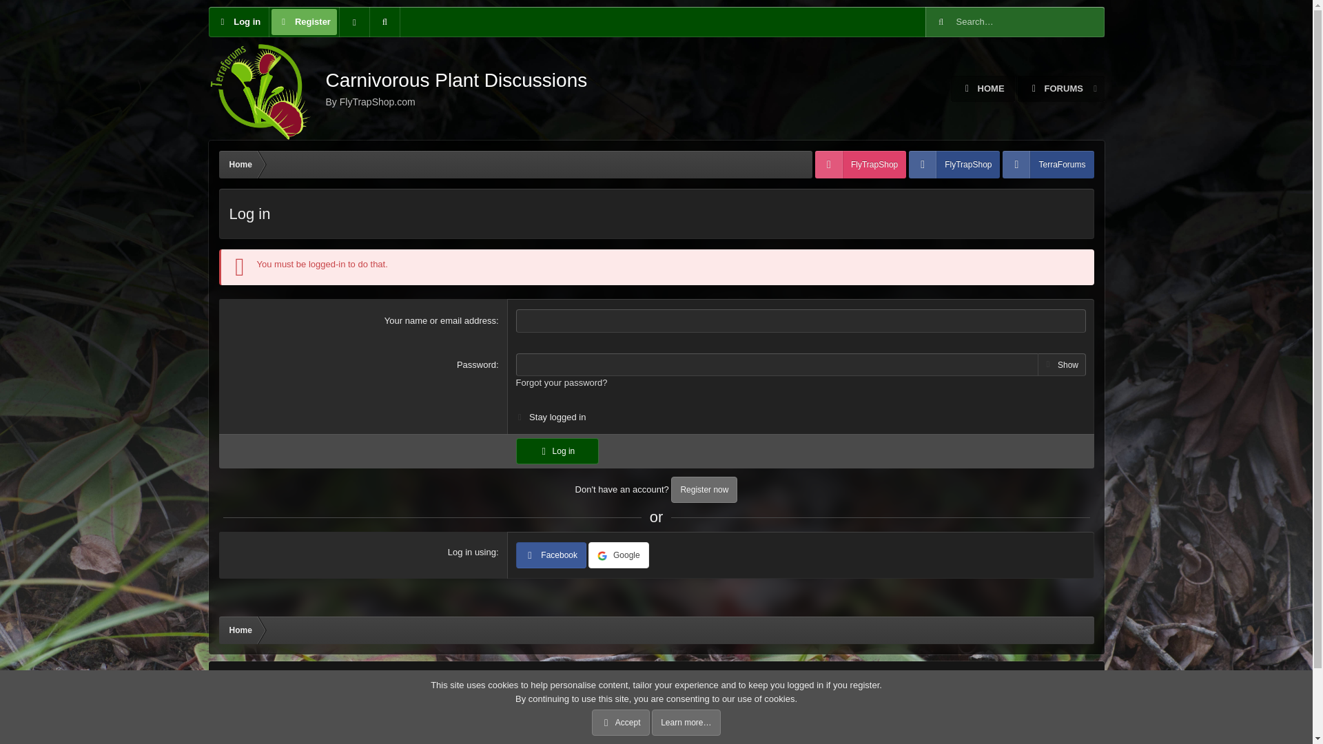 The width and height of the screenshot is (1323, 744). What do you see at coordinates (240, 682) in the screenshot?
I see `Carbon` at bounding box center [240, 682].